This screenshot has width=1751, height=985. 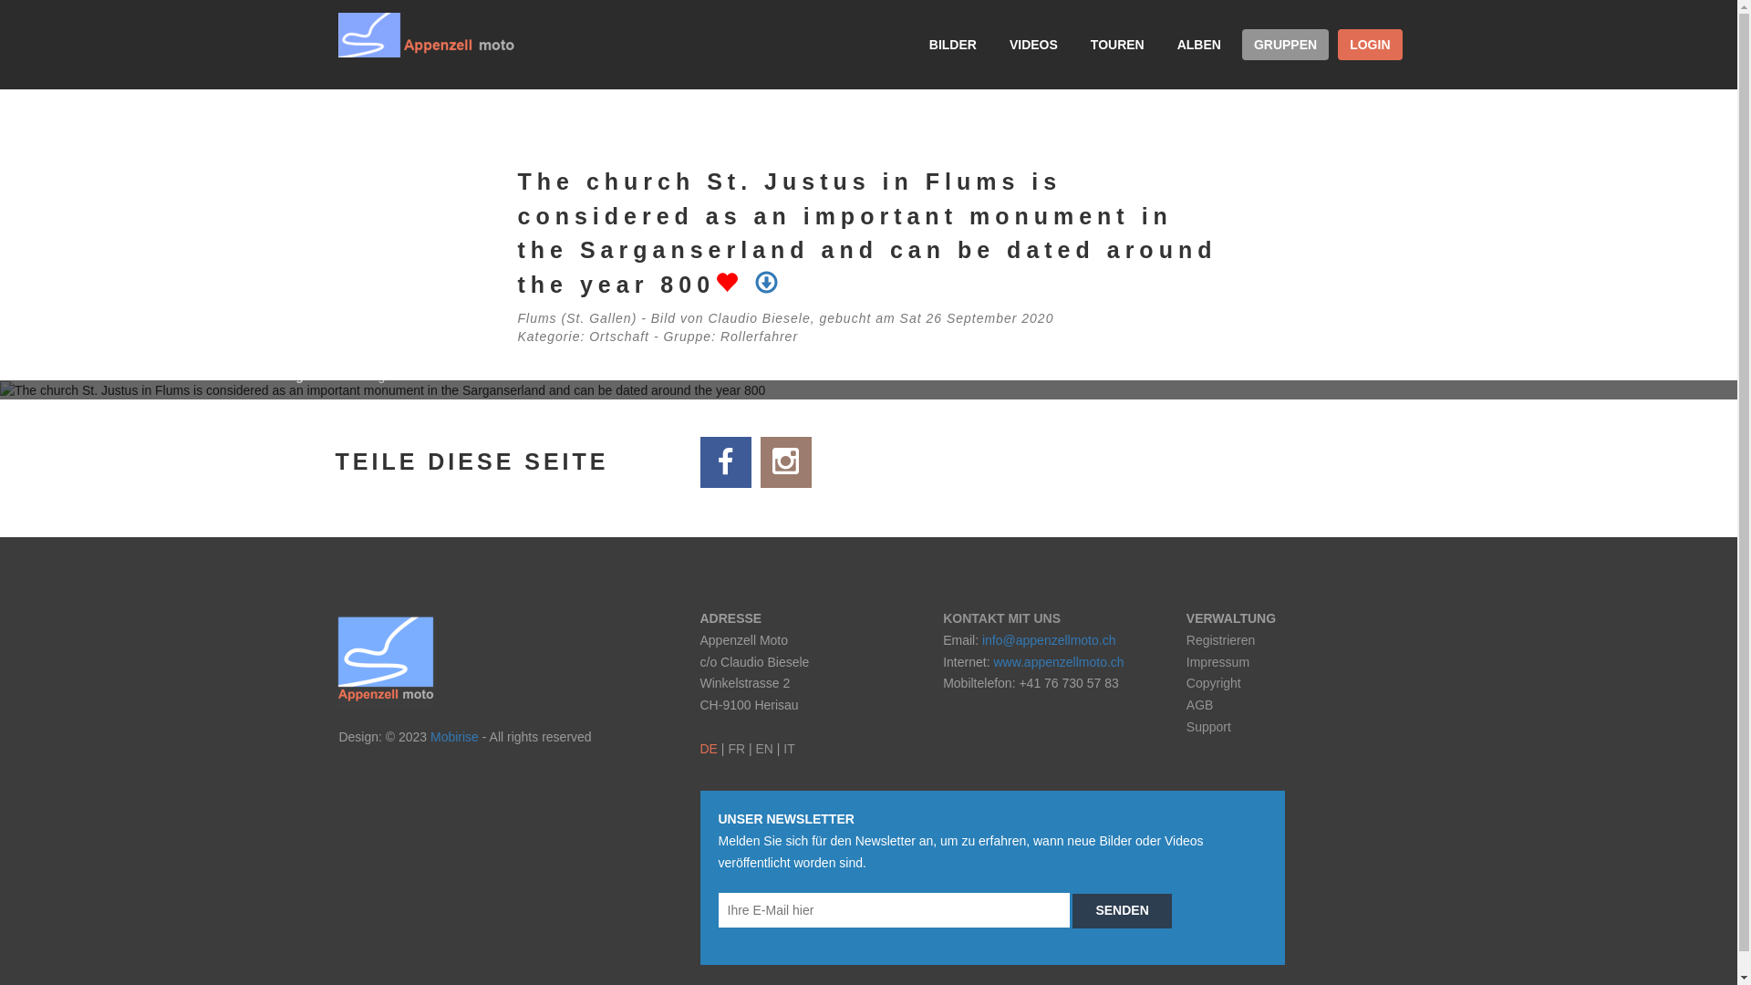 I want to click on LOGIN, so click(x=1370, y=45).